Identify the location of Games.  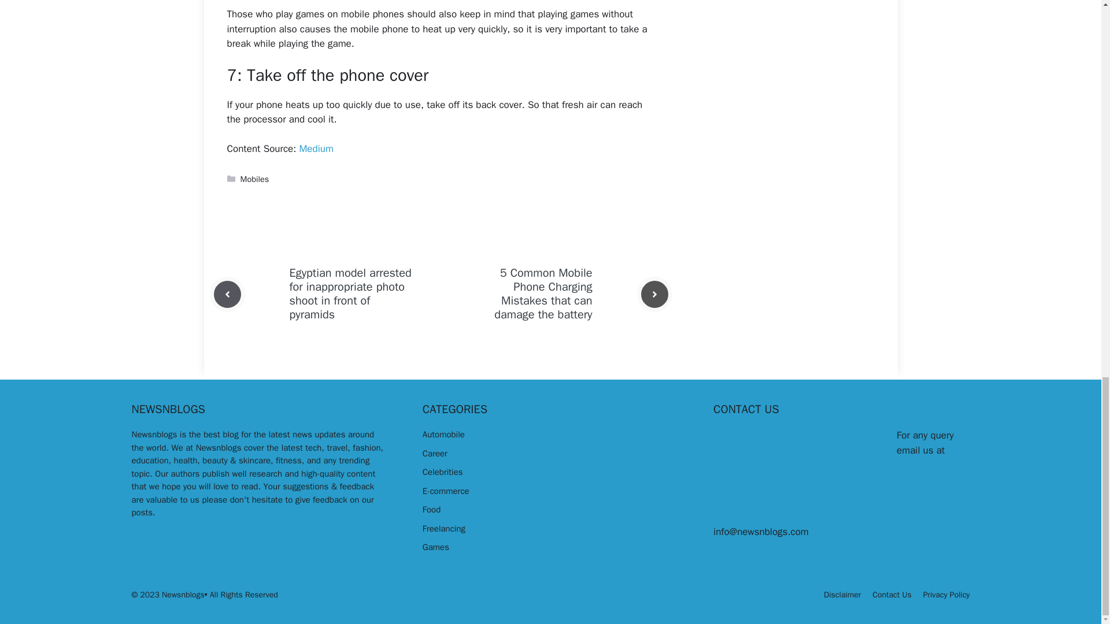
(436, 547).